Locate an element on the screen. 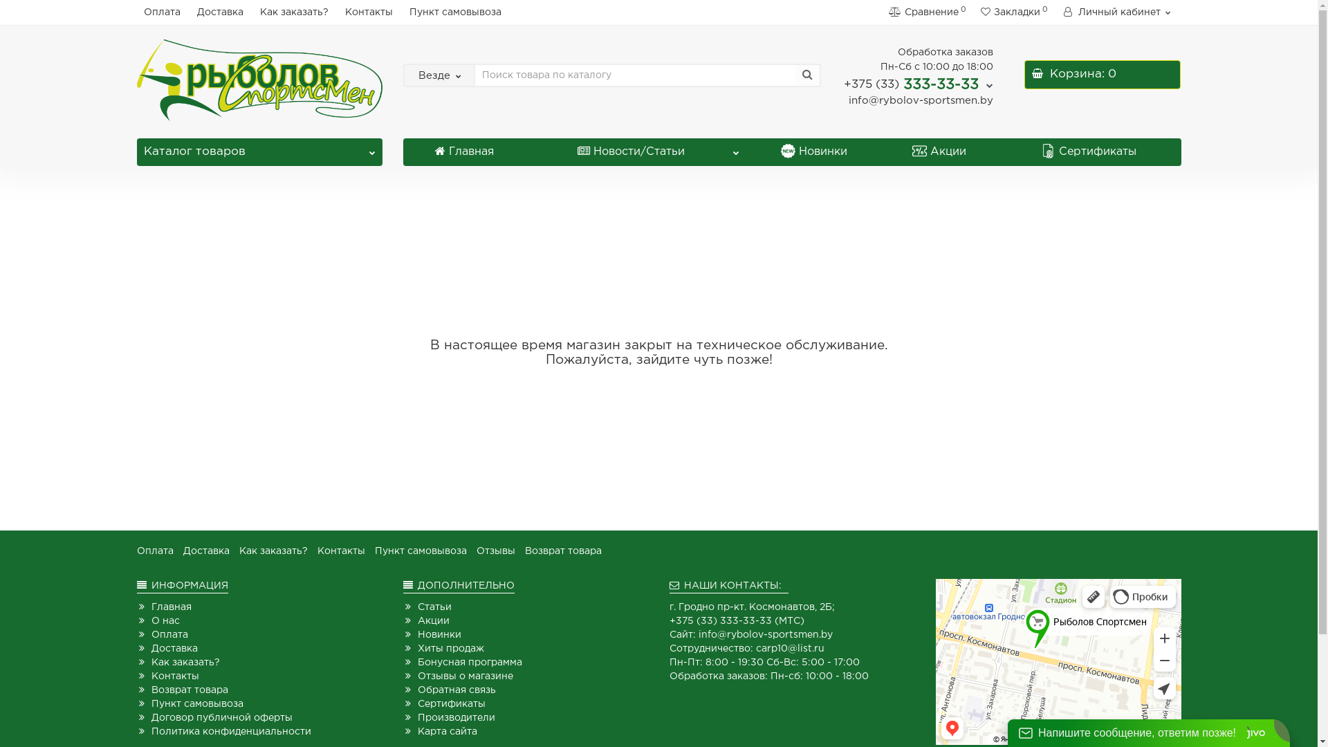 The height and width of the screenshot is (747, 1328). +375 (33) 333-33-33 is located at coordinates (919, 84).